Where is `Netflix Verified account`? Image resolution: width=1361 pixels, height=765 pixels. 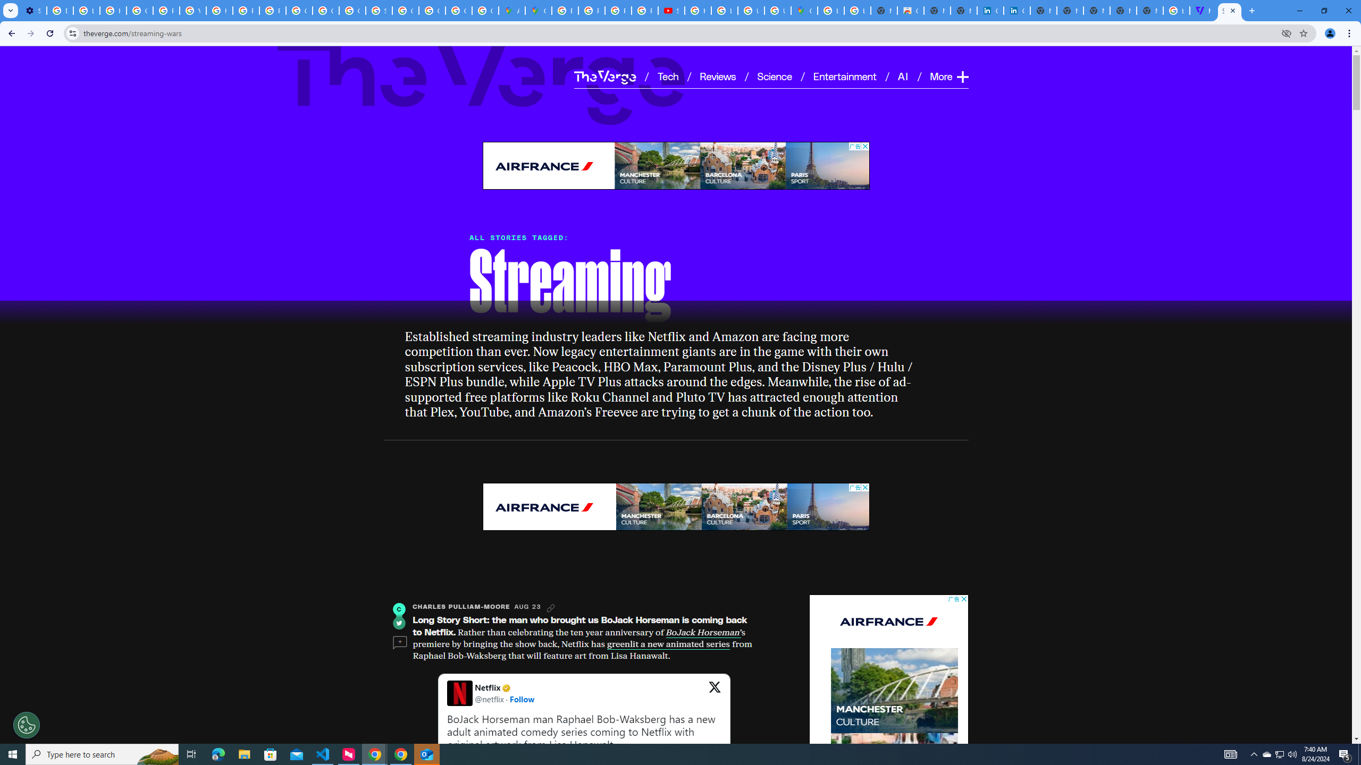
Netflix Verified account is located at coordinates (505, 687).